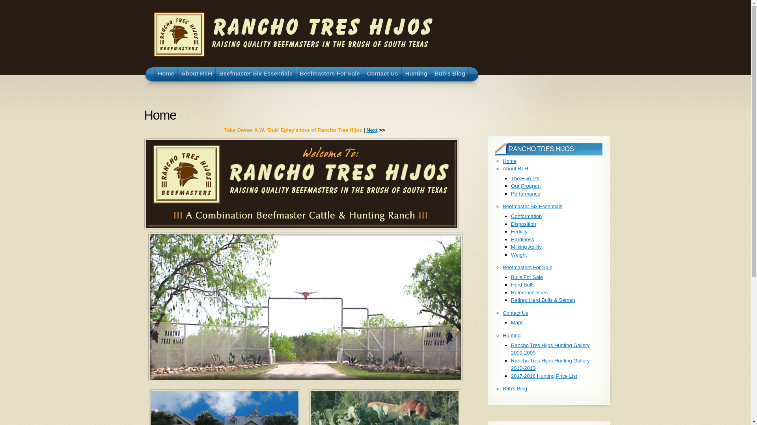 The height and width of the screenshot is (425, 757). Describe the element at coordinates (519, 255) in the screenshot. I see `Weight` at that location.